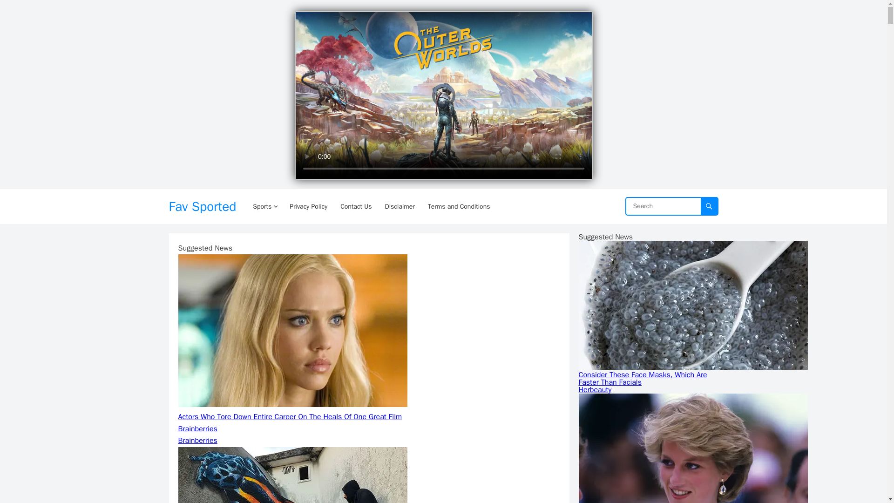 The height and width of the screenshot is (503, 894). Describe the element at coordinates (582, 19) in the screenshot. I see `Close` at that location.